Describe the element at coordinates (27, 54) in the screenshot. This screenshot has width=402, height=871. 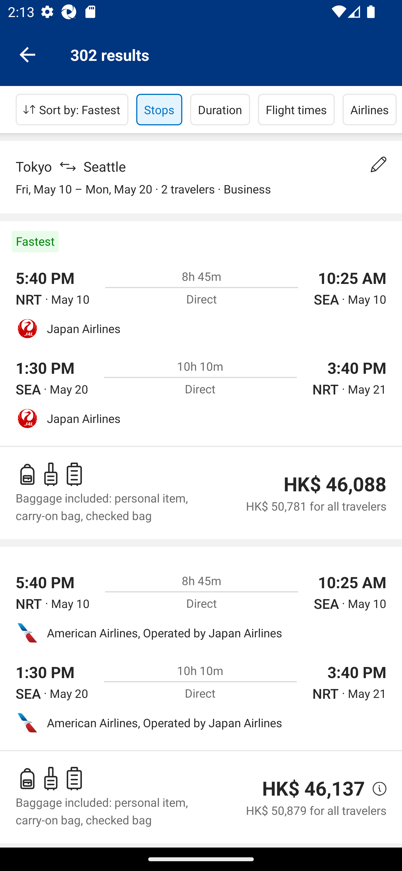
I see `Navigate up` at that location.